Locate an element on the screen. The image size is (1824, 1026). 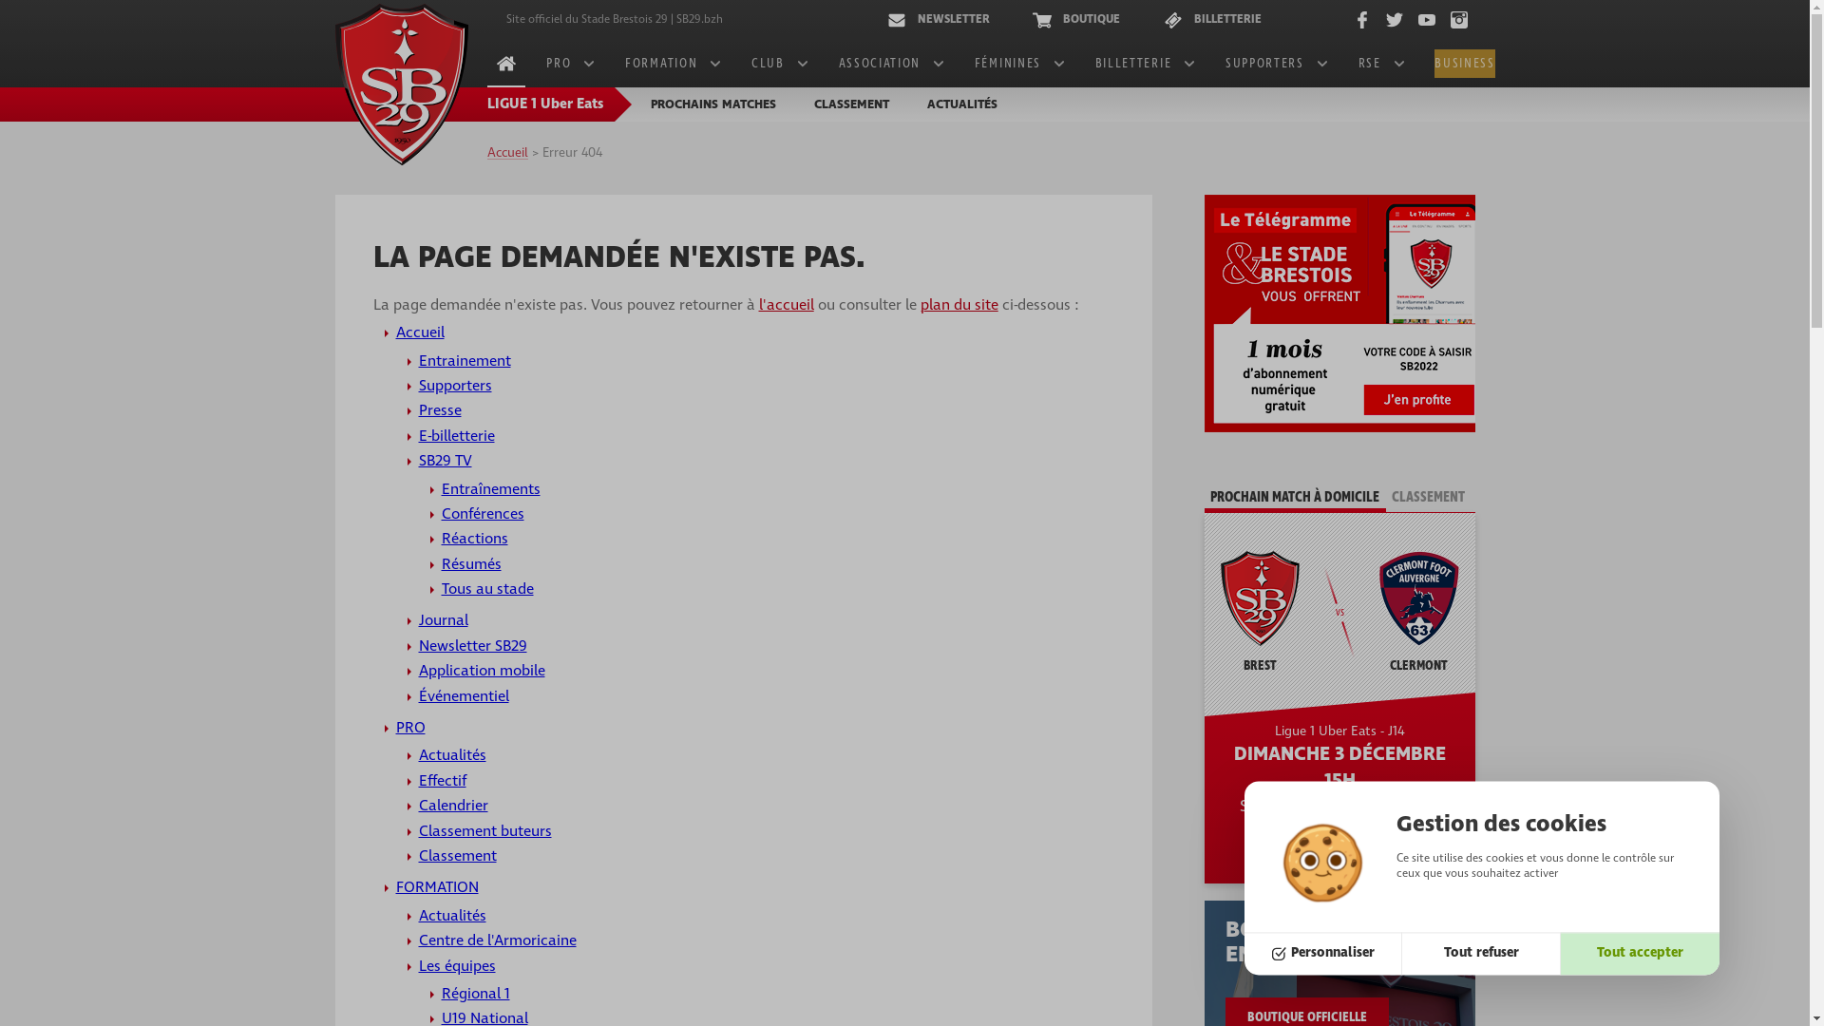
Centre de l'Armoricaine is located at coordinates (497, 940).